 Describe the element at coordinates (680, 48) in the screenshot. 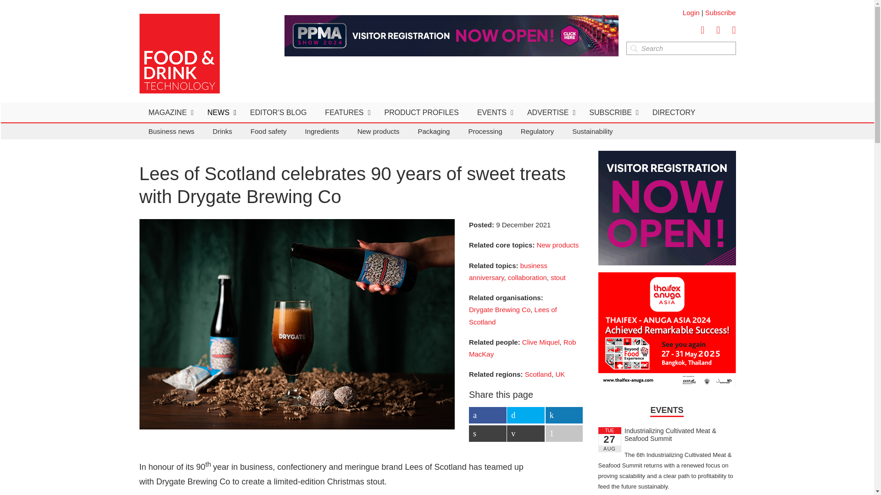

I see `Search` at that location.